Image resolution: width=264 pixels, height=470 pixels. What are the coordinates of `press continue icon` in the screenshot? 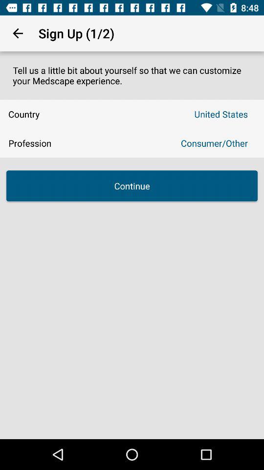 It's located at (132, 186).